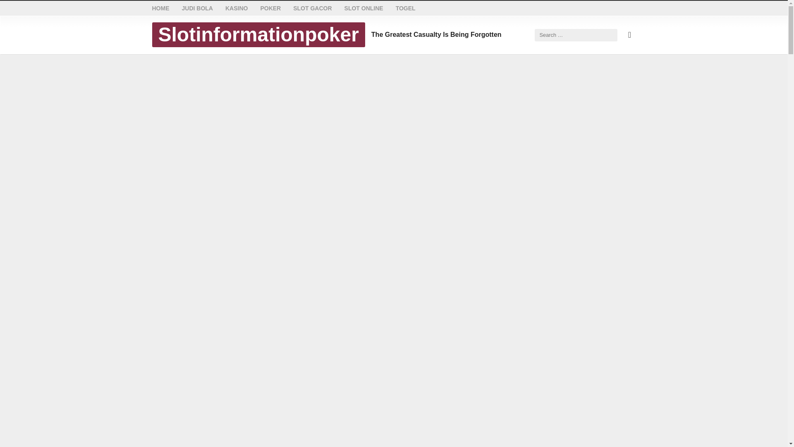  I want to click on HOME, so click(161, 8).